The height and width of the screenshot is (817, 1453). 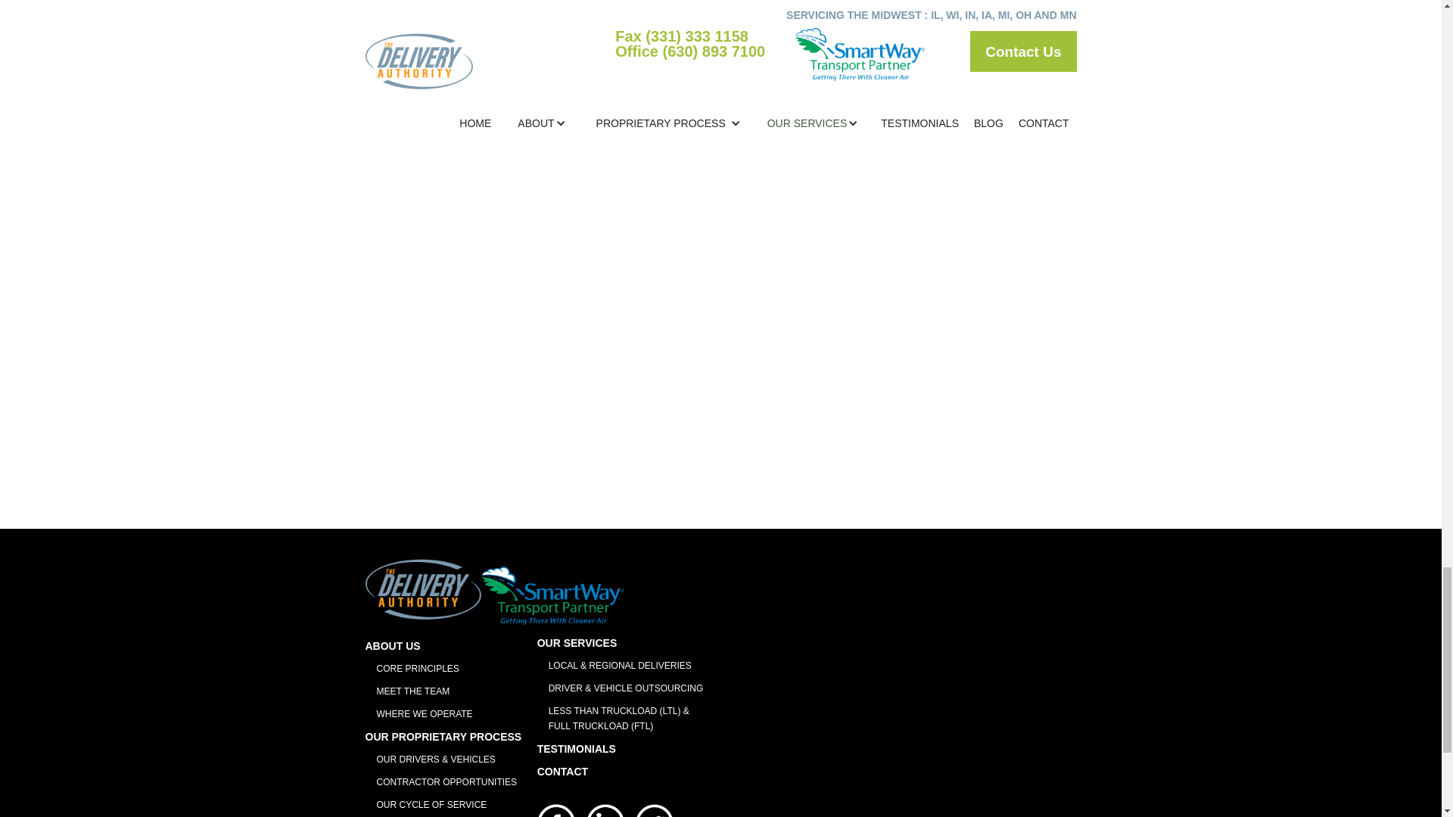 What do you see at coordinates (446, 646) in the screenshot?
I see `ABOUT US` at bounding box center [446, 646].